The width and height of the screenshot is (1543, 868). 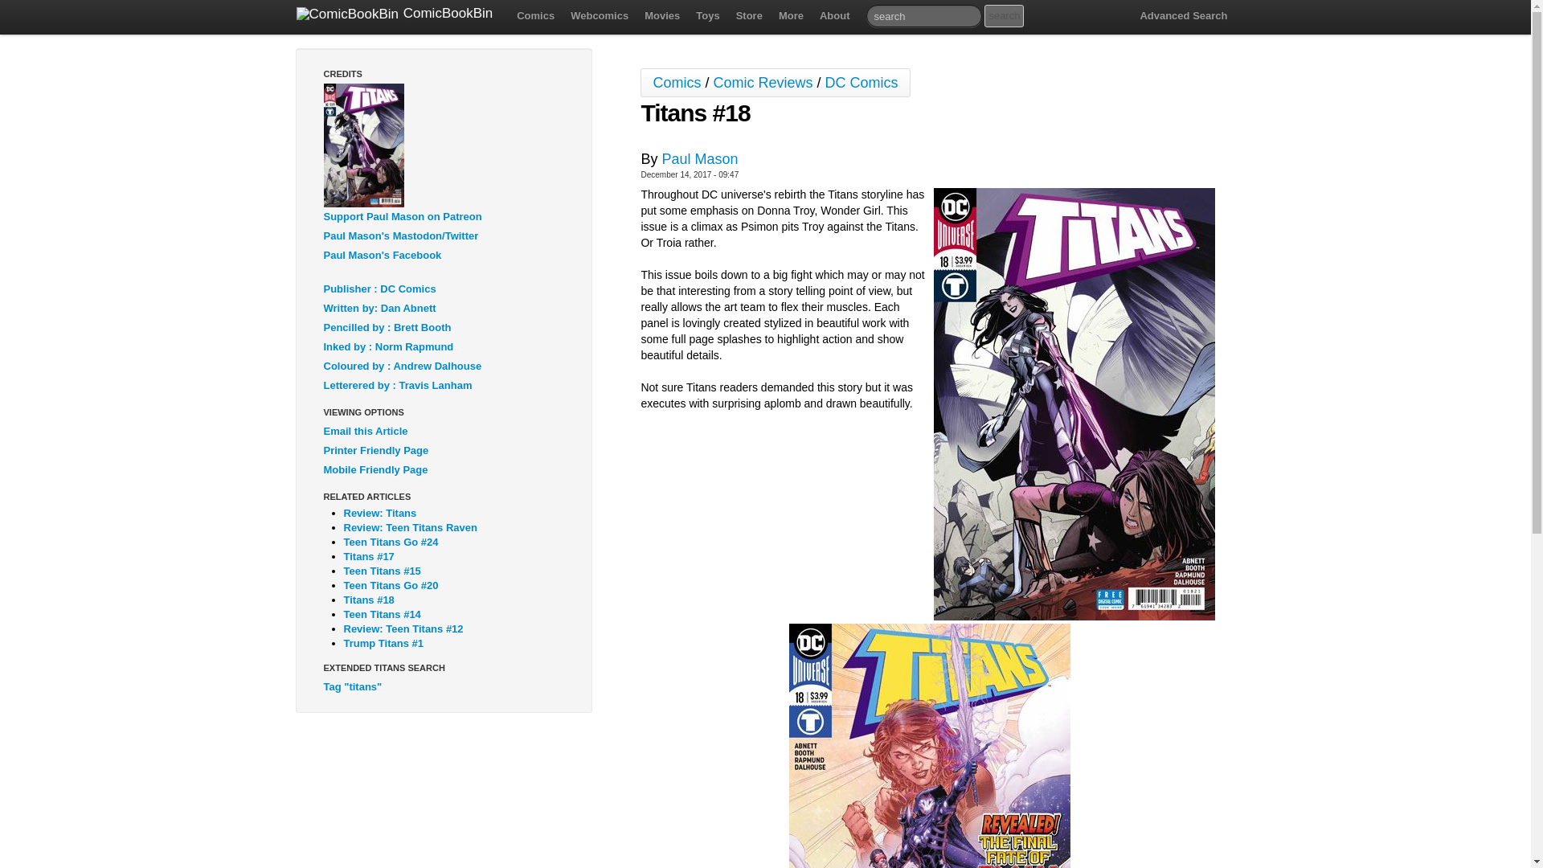 I want to click on Store, so click(x=749, y=16).